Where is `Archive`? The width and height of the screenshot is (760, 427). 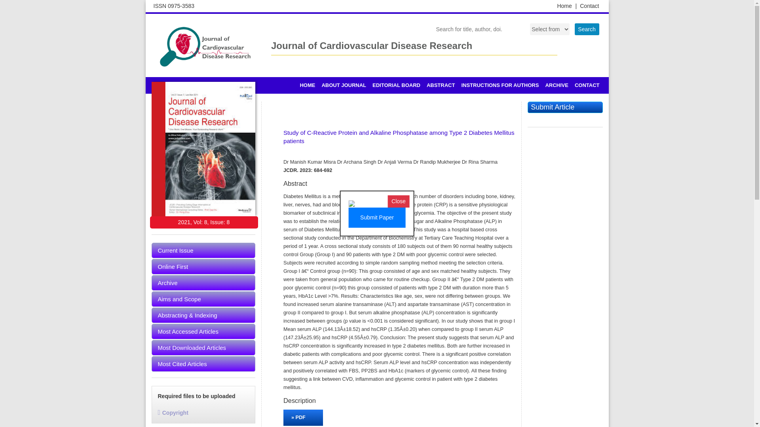 Archive is located at coordinates (203, 283).